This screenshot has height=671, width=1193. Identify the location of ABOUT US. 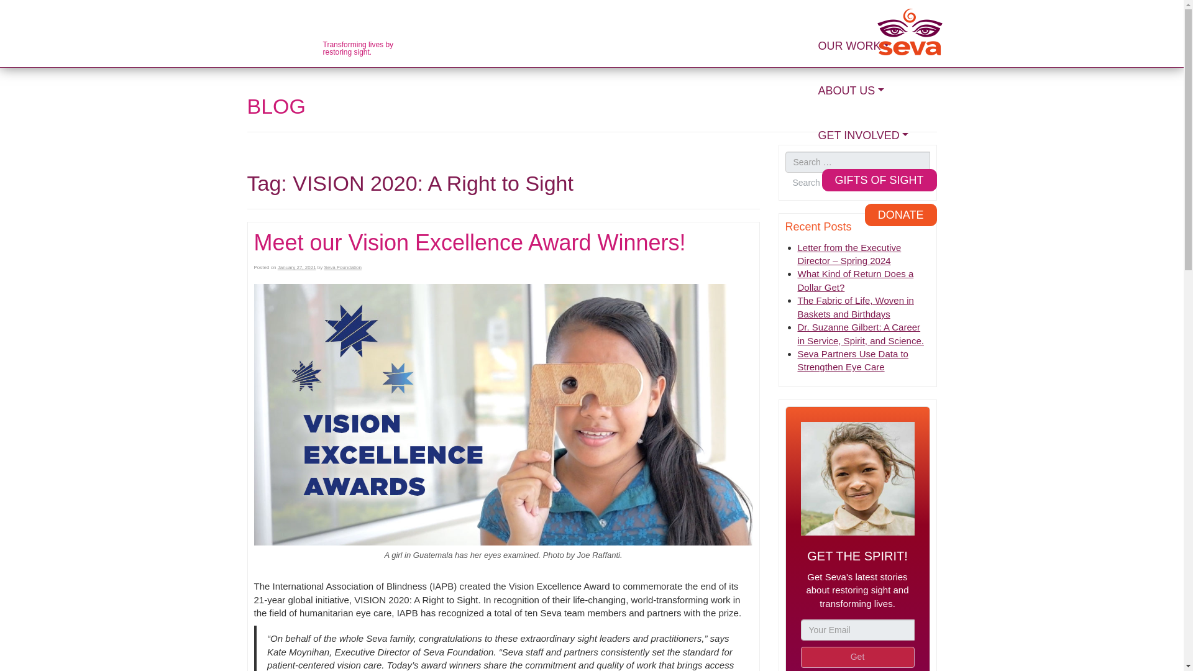
(875, 96).